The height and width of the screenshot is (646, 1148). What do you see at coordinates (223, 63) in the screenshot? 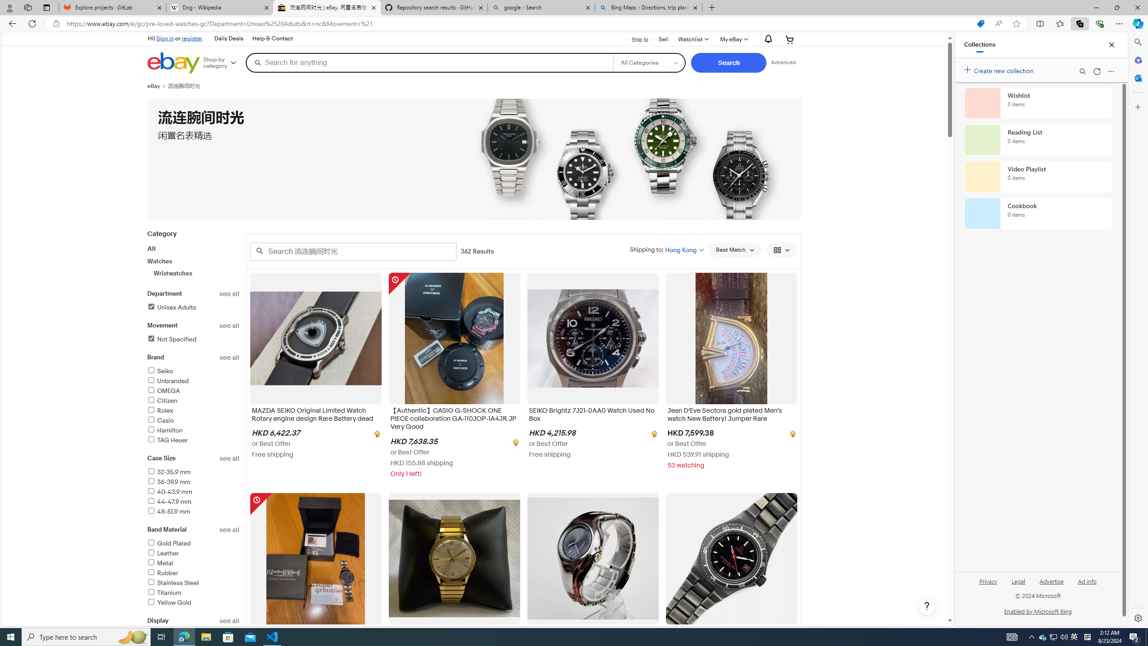
I see `Shop by category` at bounding box center [223, 63].